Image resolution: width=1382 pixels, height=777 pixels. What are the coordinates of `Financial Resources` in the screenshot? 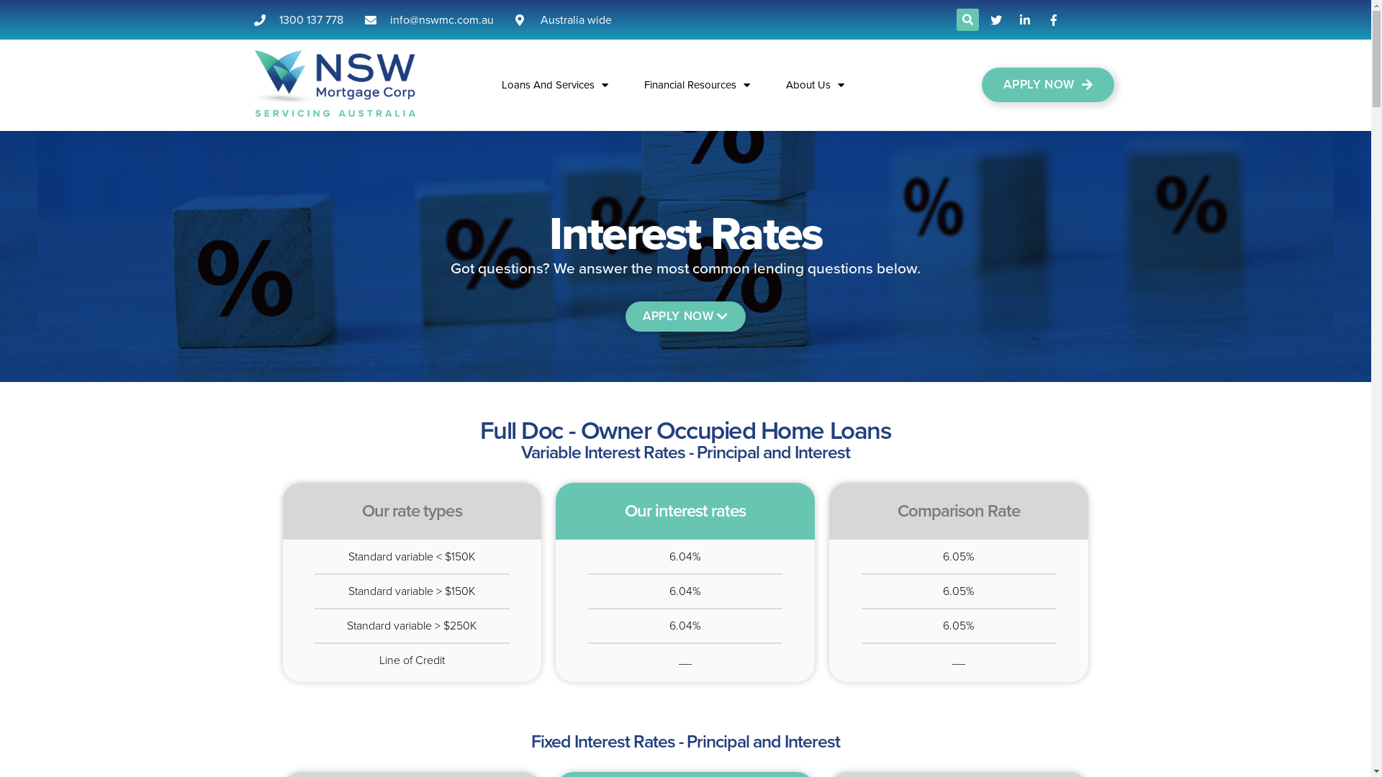 It's located at (697, 85).